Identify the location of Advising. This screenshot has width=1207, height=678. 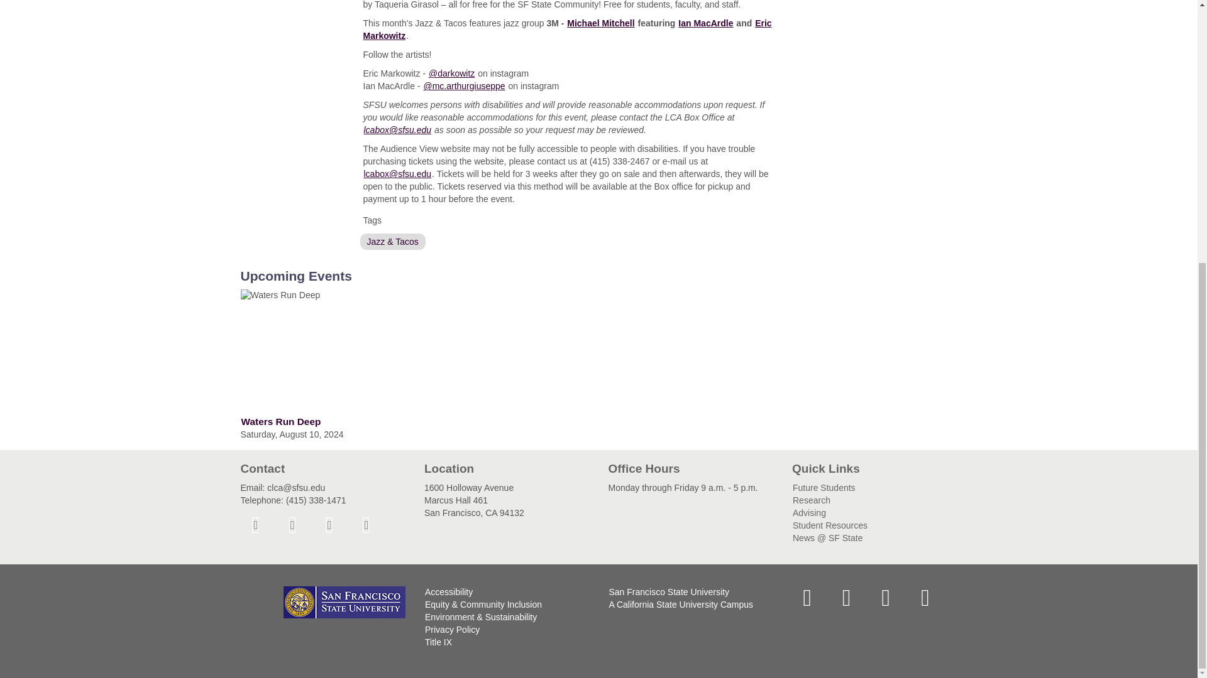
(809, 512).